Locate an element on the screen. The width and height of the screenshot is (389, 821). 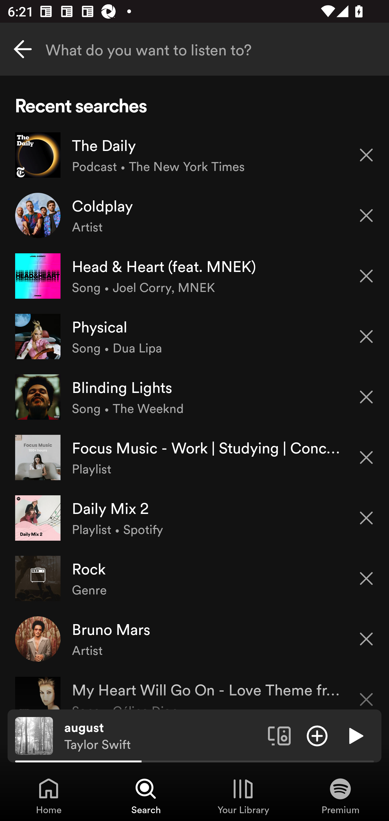
The Daily Podcast • The New York Times Remove is located at coordinates (194, 155).